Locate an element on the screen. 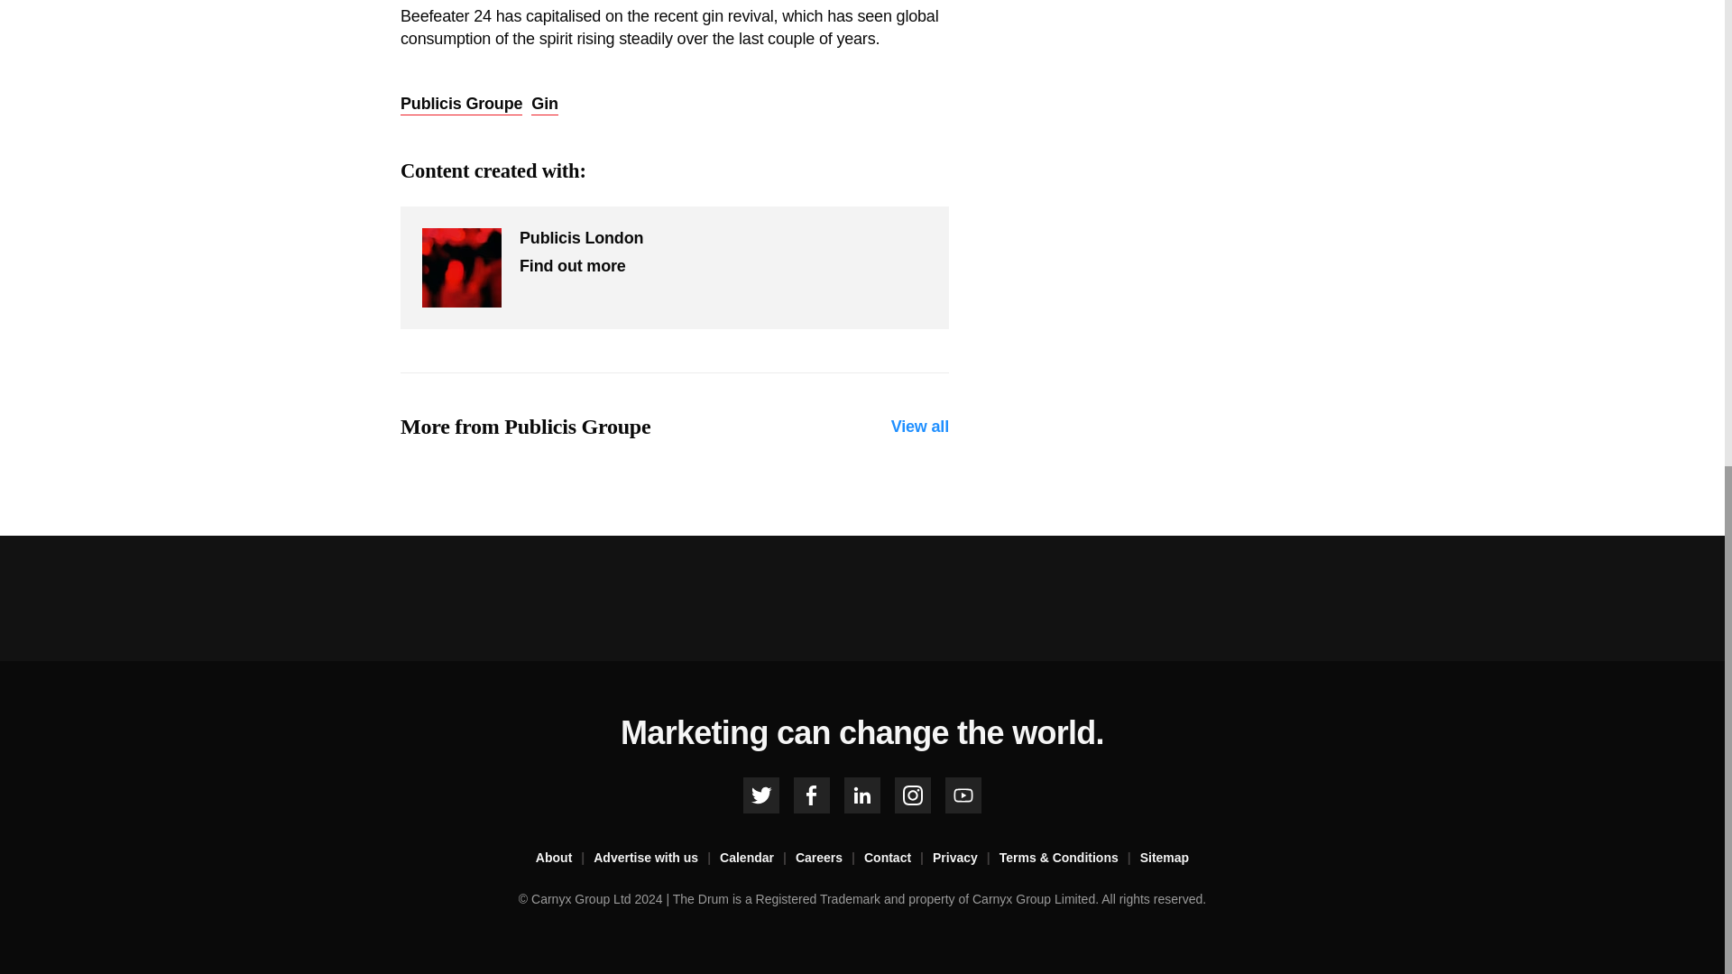 The image size is (1732, 974). Contact is located at coordinates (898, 859).